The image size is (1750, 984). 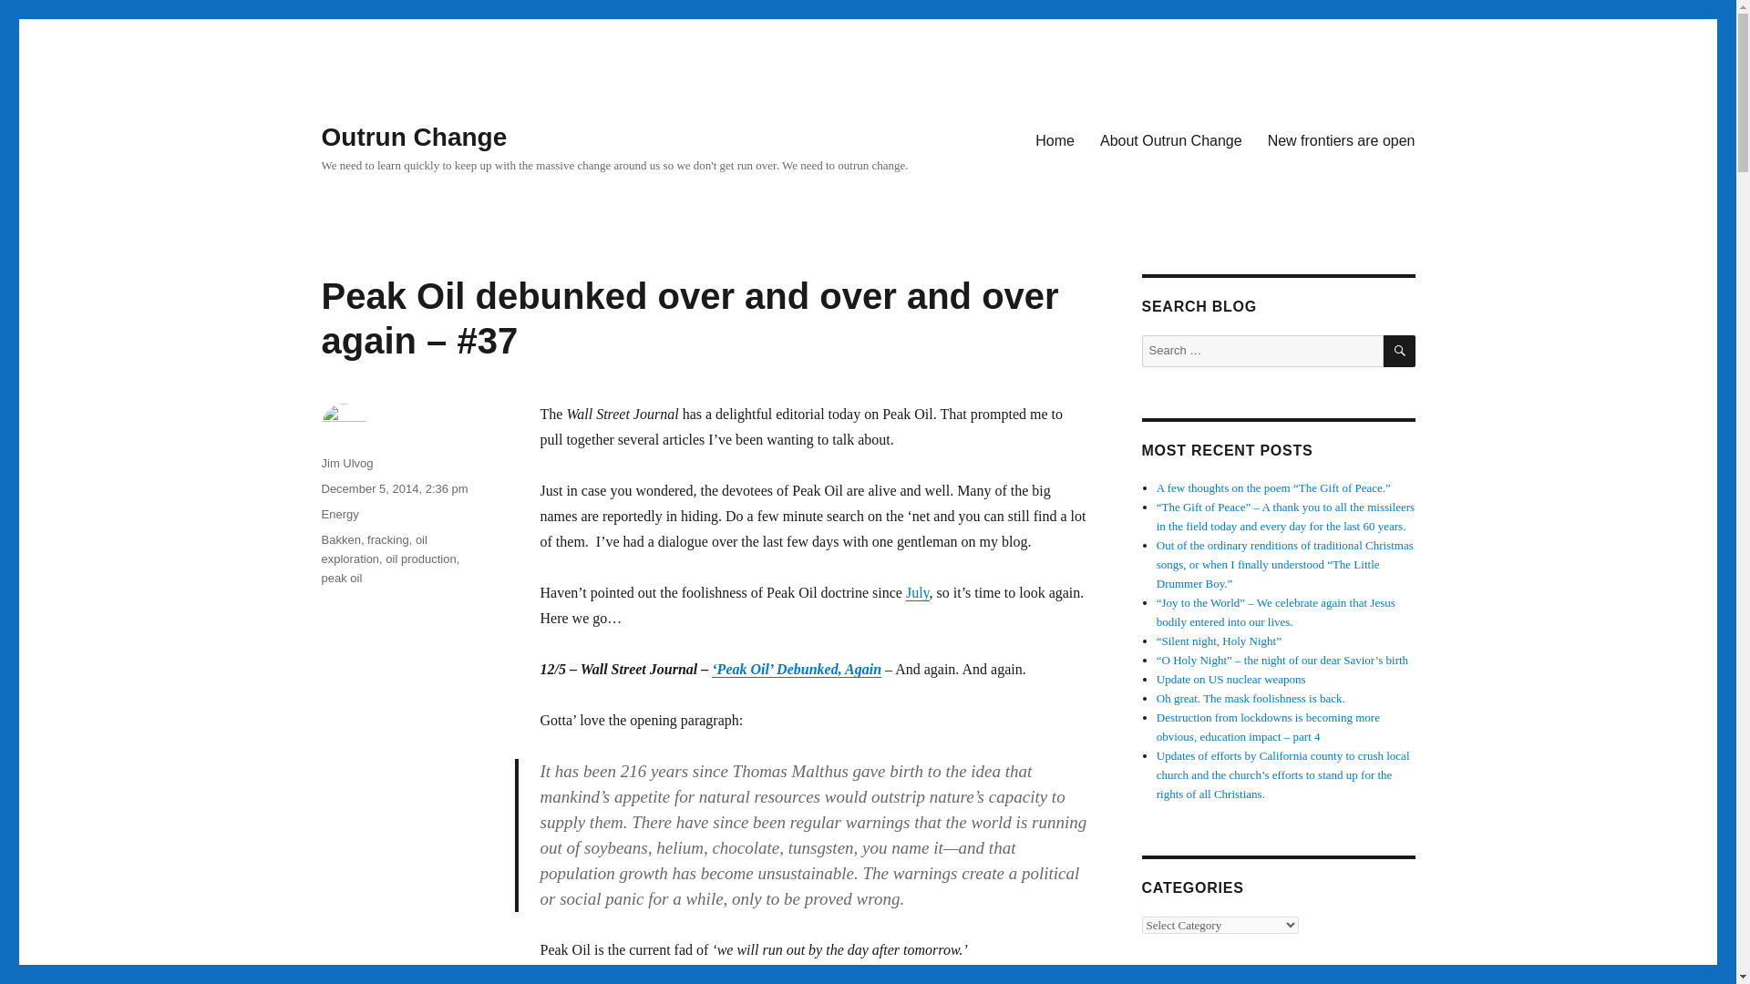 I want to click on SEARCH, so click(x=1400, y=351).